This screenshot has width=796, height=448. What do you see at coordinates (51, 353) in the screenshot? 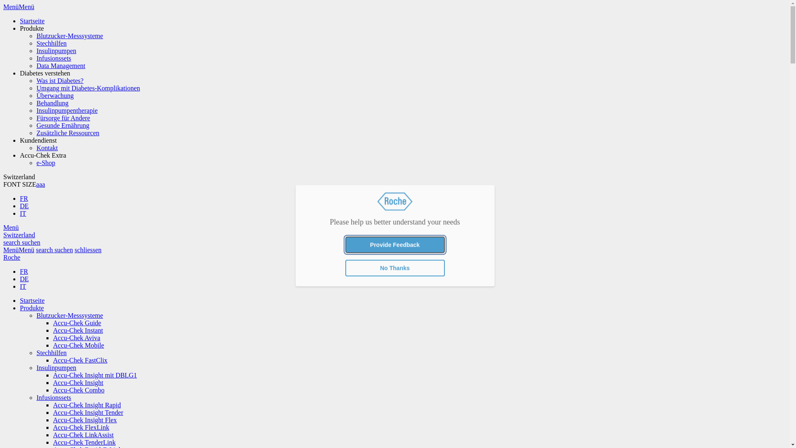
I see `Stechhilfen` at bounding box center [51, 353].